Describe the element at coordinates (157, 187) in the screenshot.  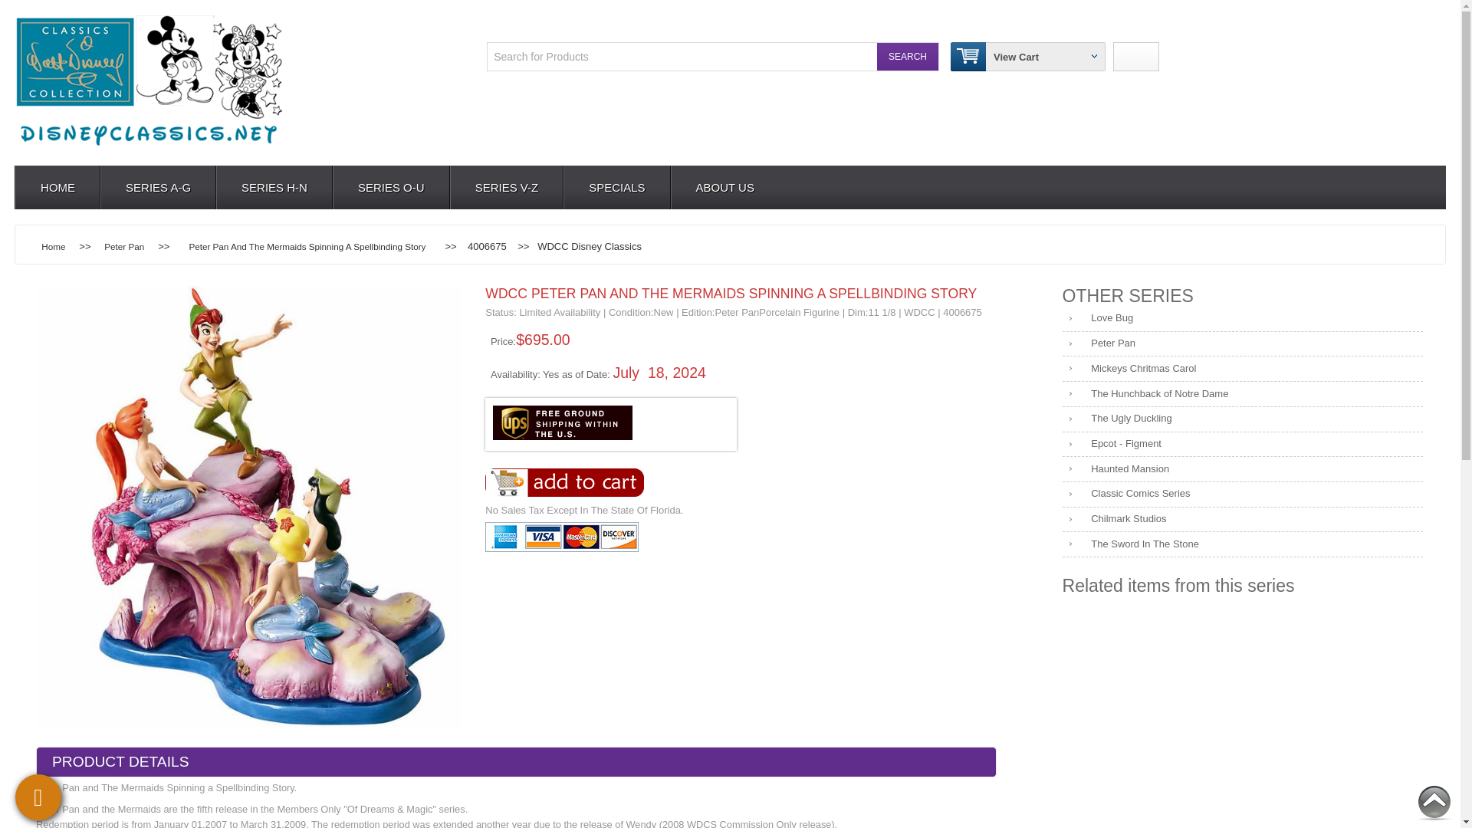
I see `SERIES A-G` at that location.